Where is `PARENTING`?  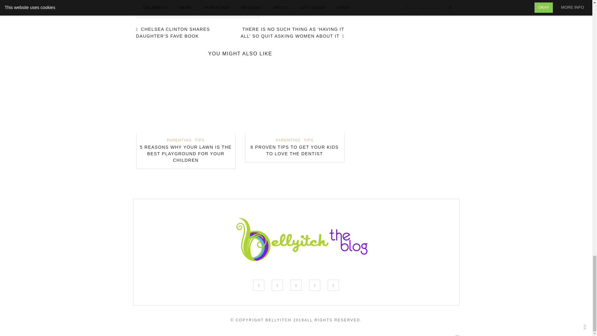
PARENTING is located at coordinates (288, 140).